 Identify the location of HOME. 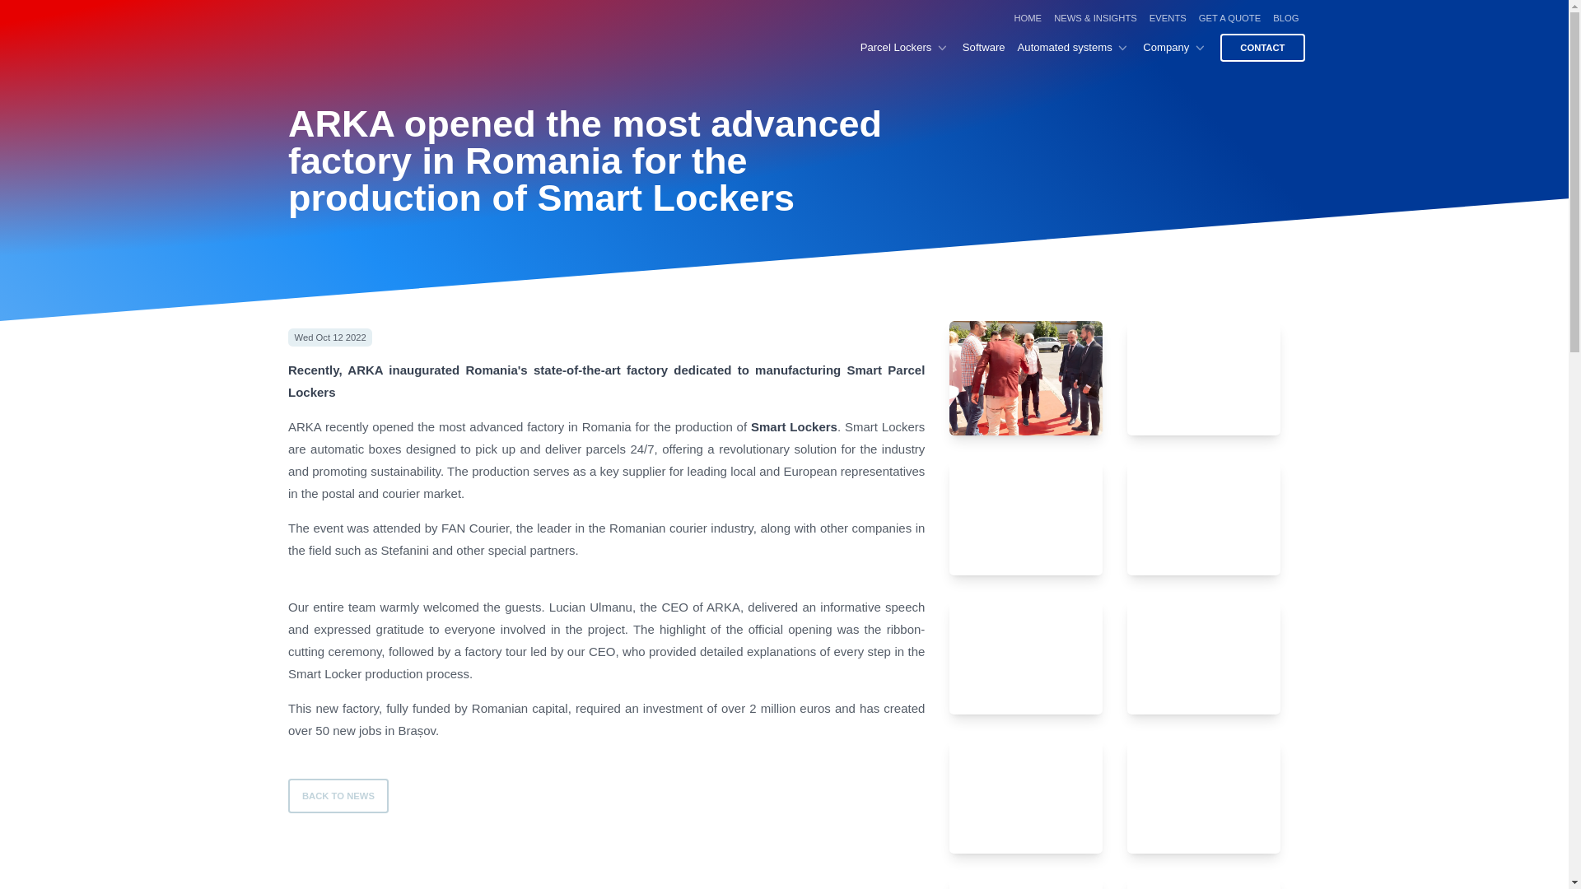
(1028, 18).